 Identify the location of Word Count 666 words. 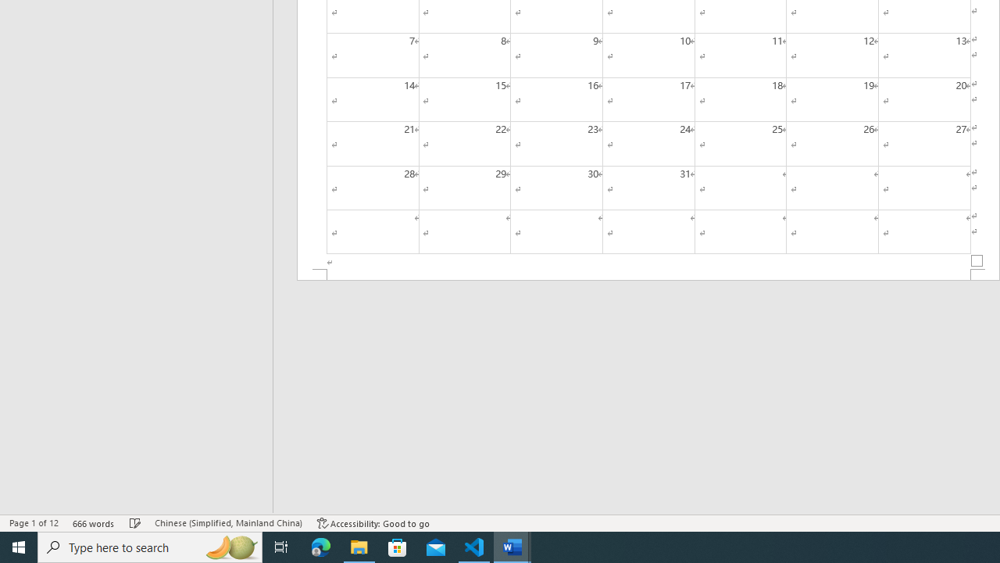
(94, 522).